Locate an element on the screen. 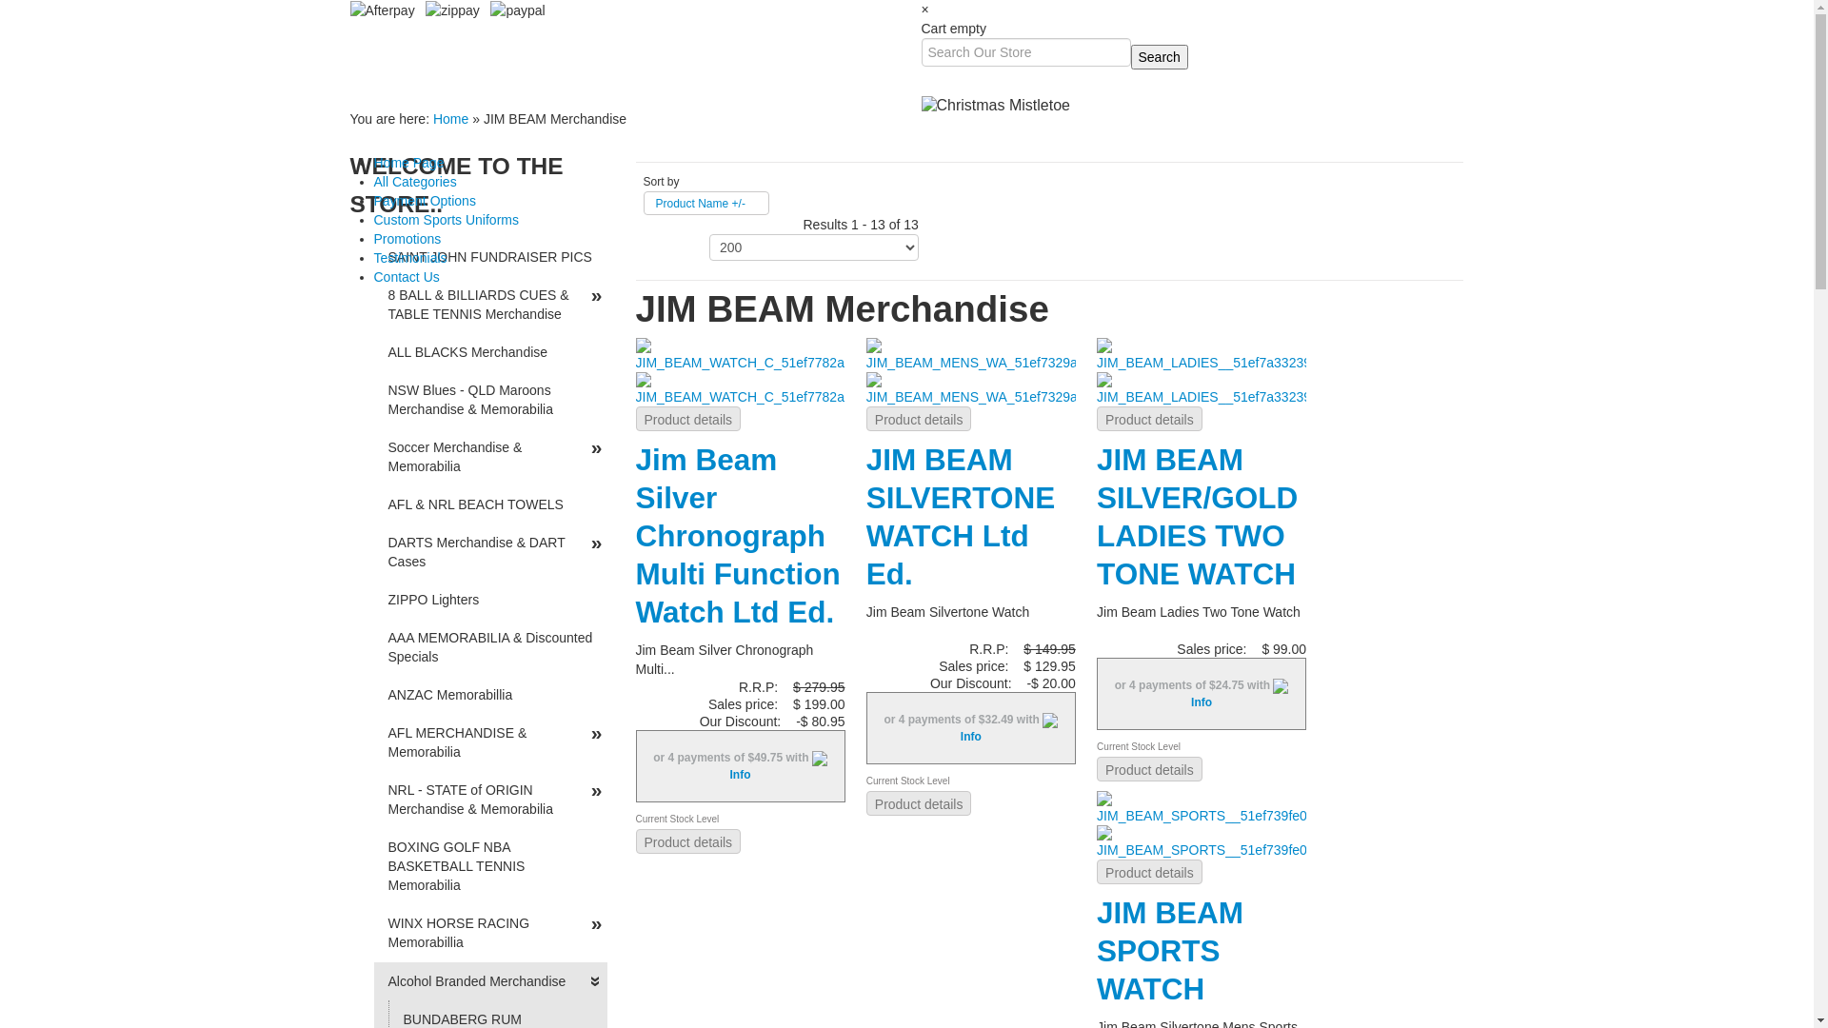  AFL & NRL BEACH TOWELS is located at coordinates (489, 504).